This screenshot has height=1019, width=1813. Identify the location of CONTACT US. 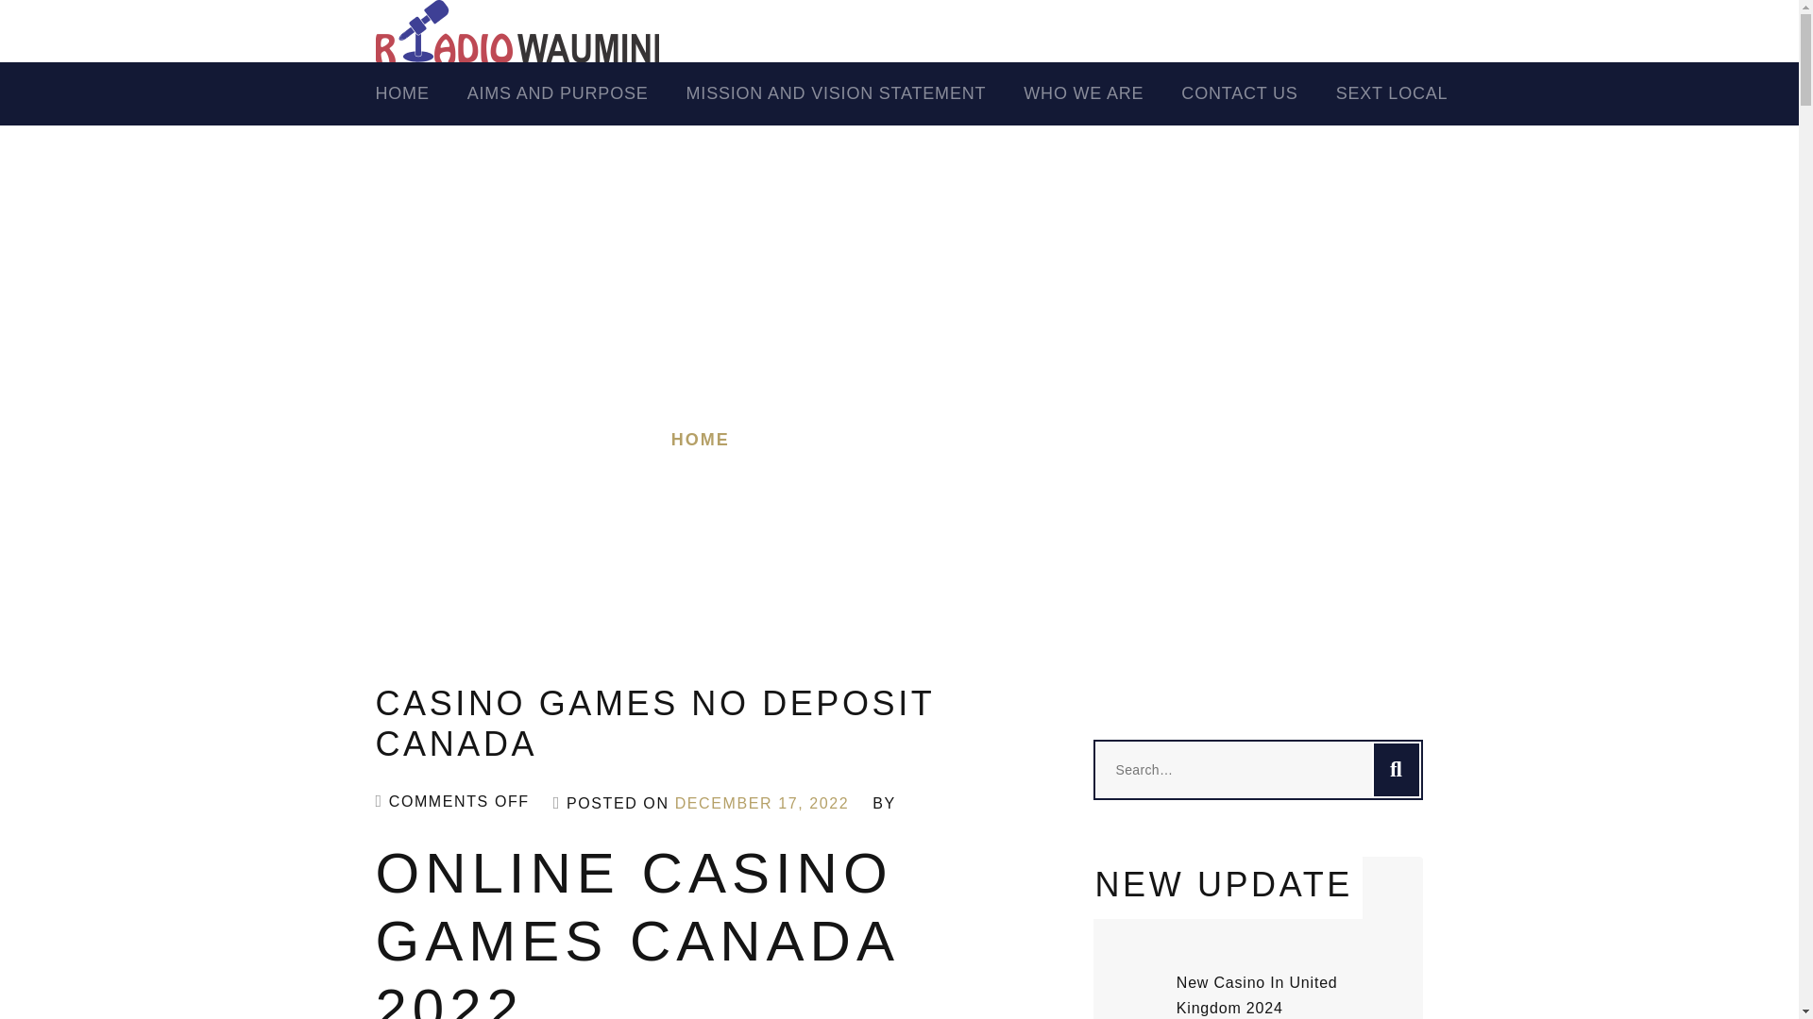
(1258, 94).